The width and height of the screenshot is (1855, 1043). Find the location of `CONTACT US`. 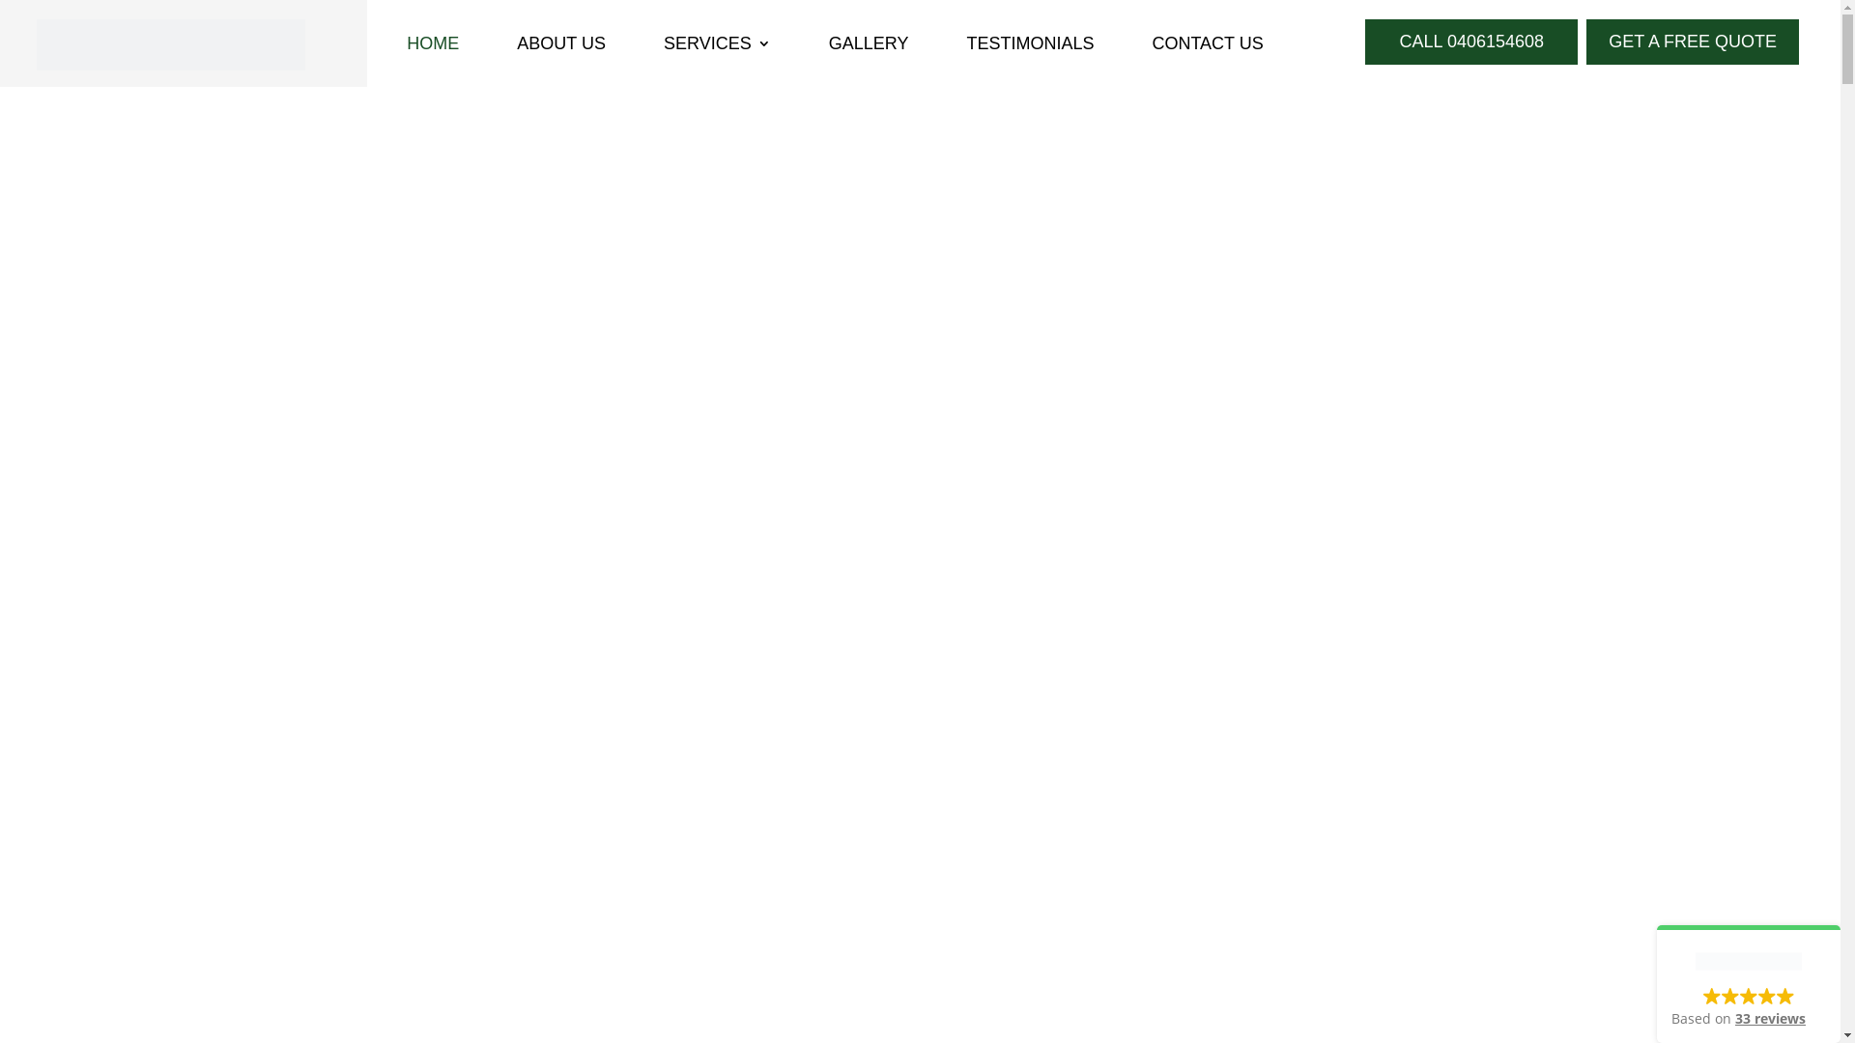

CONTACT US is located at coordinates (1208, 47).